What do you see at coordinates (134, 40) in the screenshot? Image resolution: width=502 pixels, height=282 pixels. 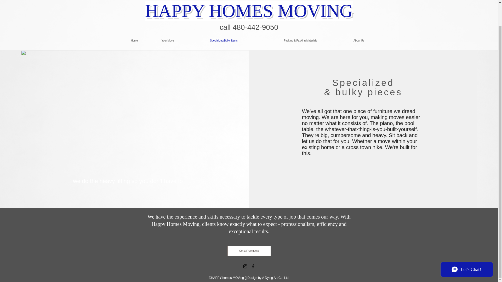 I see `Home` at bounding box center [134, 40].